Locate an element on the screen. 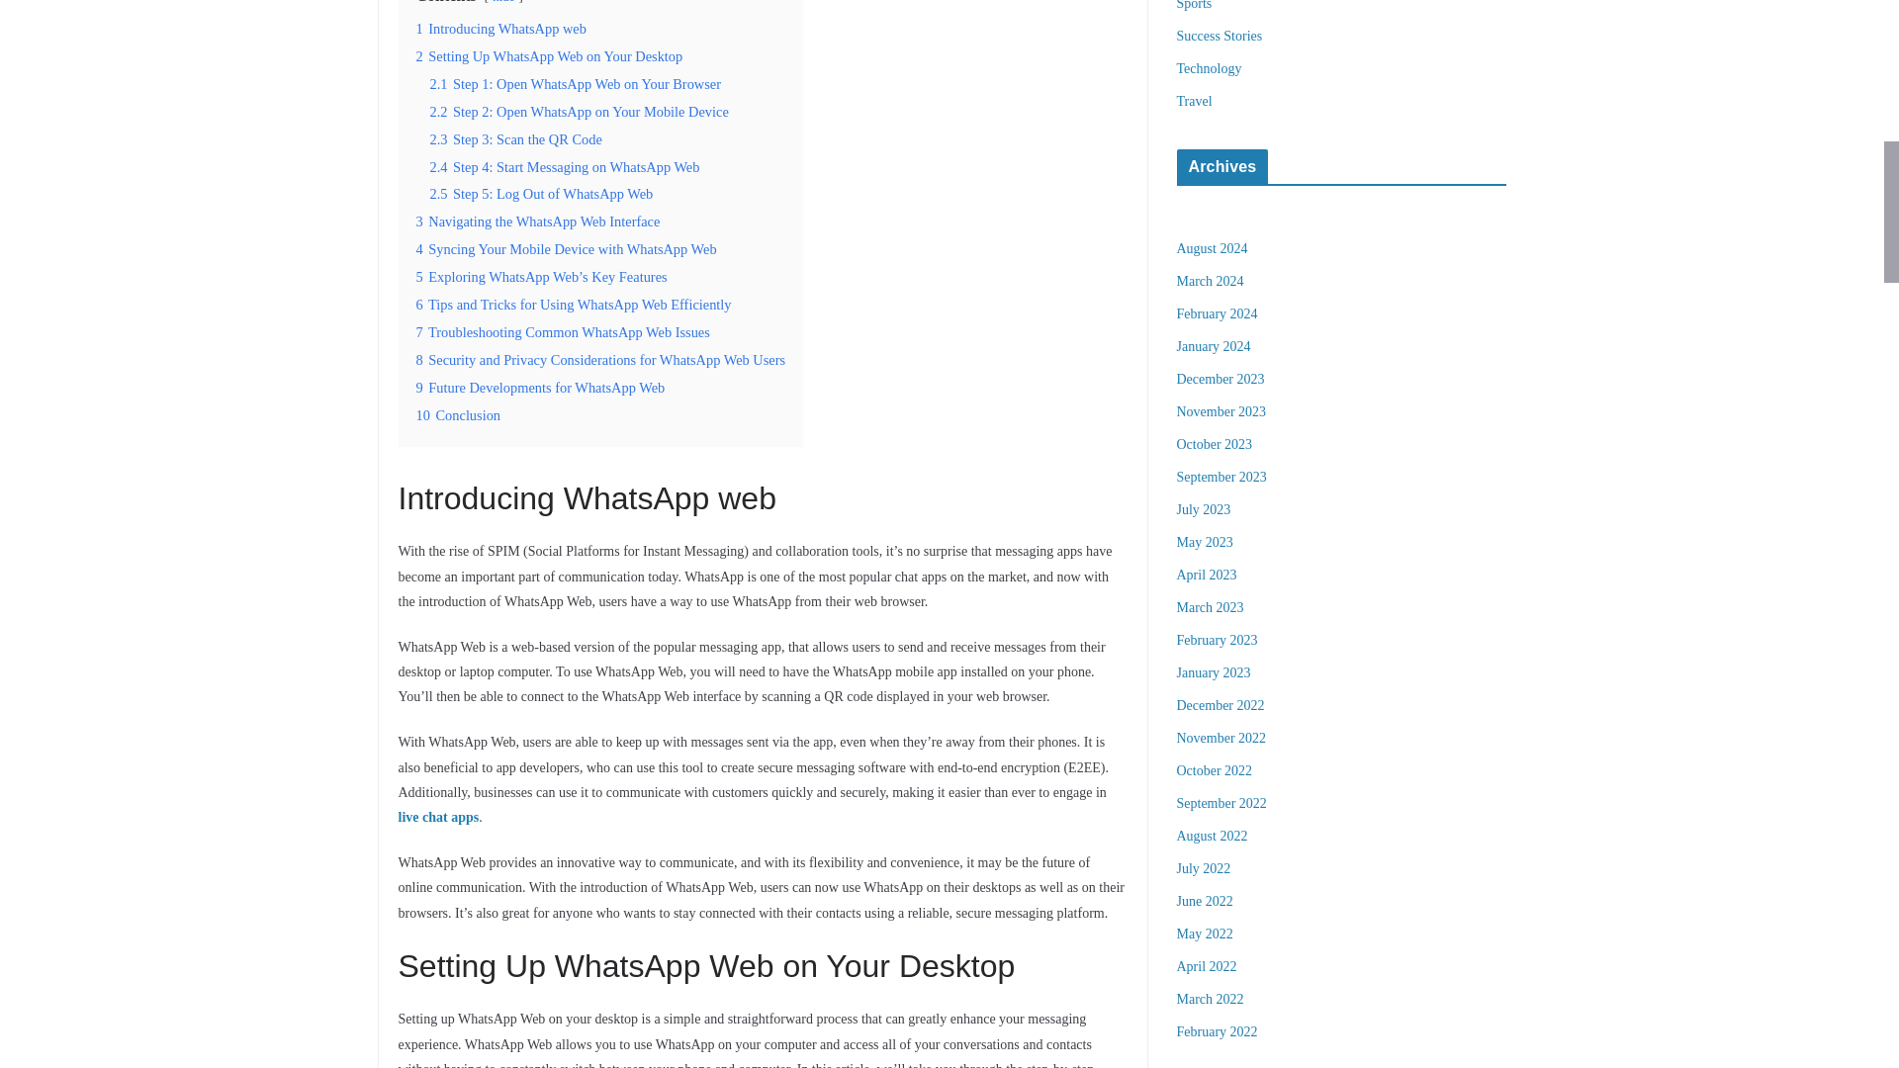  2 Setting Up WhatsApp Web on Your Desktop is located at coordinates (548, 55).